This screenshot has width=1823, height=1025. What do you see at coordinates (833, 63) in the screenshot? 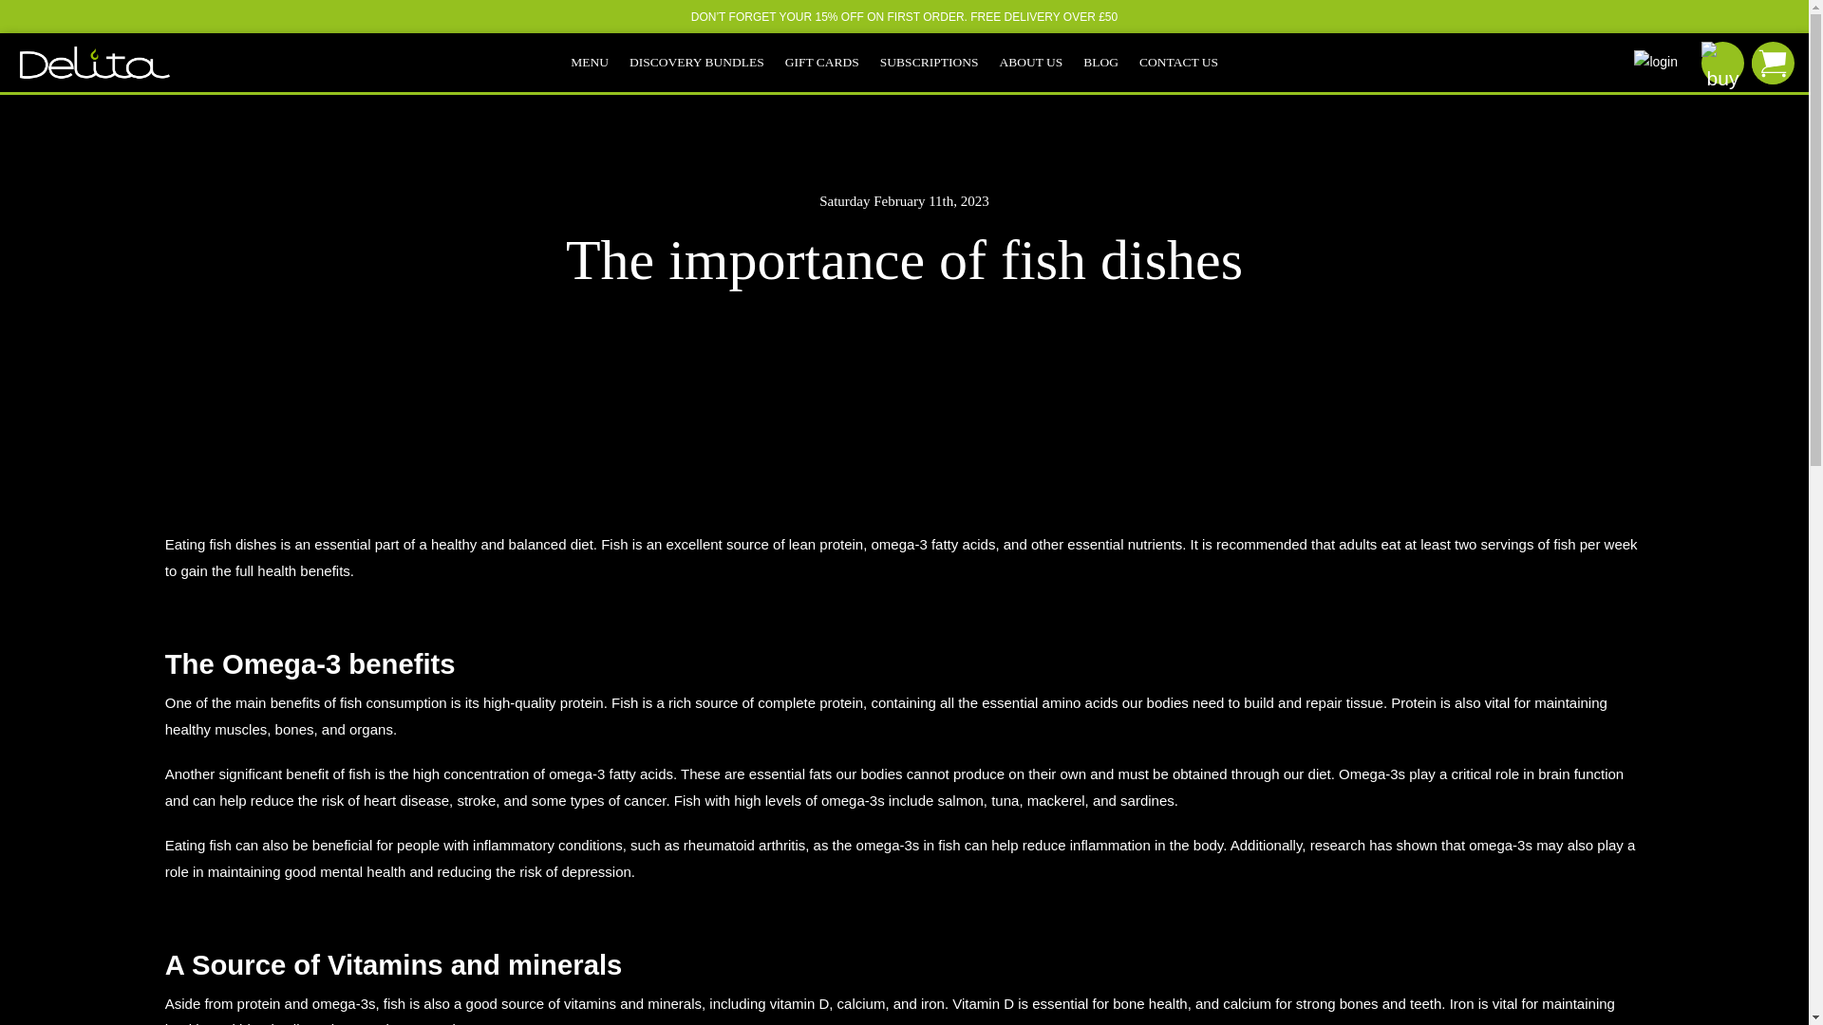
I see `GIFT CARDS` at bounding box center [833, 63].